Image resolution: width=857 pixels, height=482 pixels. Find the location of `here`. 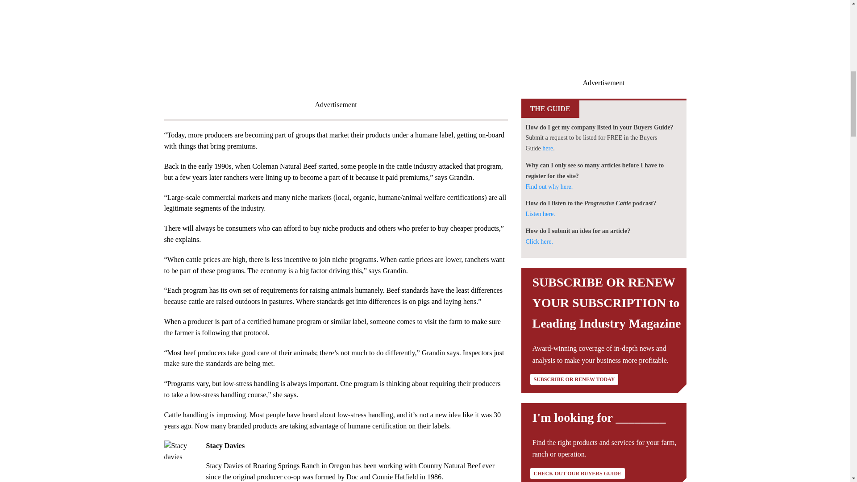

here is located at coordinates (547, 148).